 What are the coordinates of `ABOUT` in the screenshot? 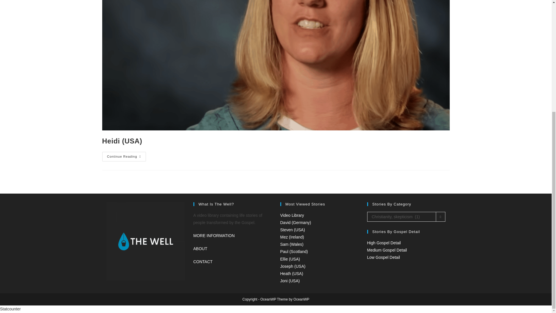 It's located at (200, 249).